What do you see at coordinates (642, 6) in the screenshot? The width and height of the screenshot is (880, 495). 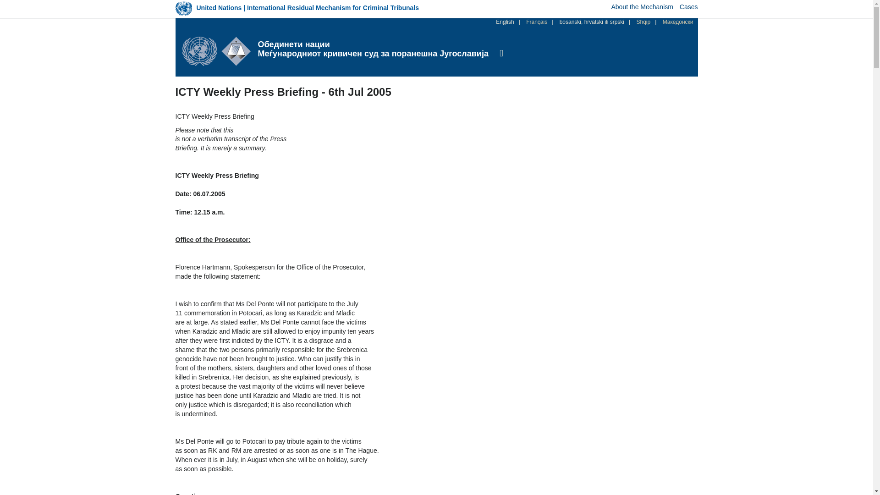 I see `About the Mechanism` at bounding box center [642, 6].